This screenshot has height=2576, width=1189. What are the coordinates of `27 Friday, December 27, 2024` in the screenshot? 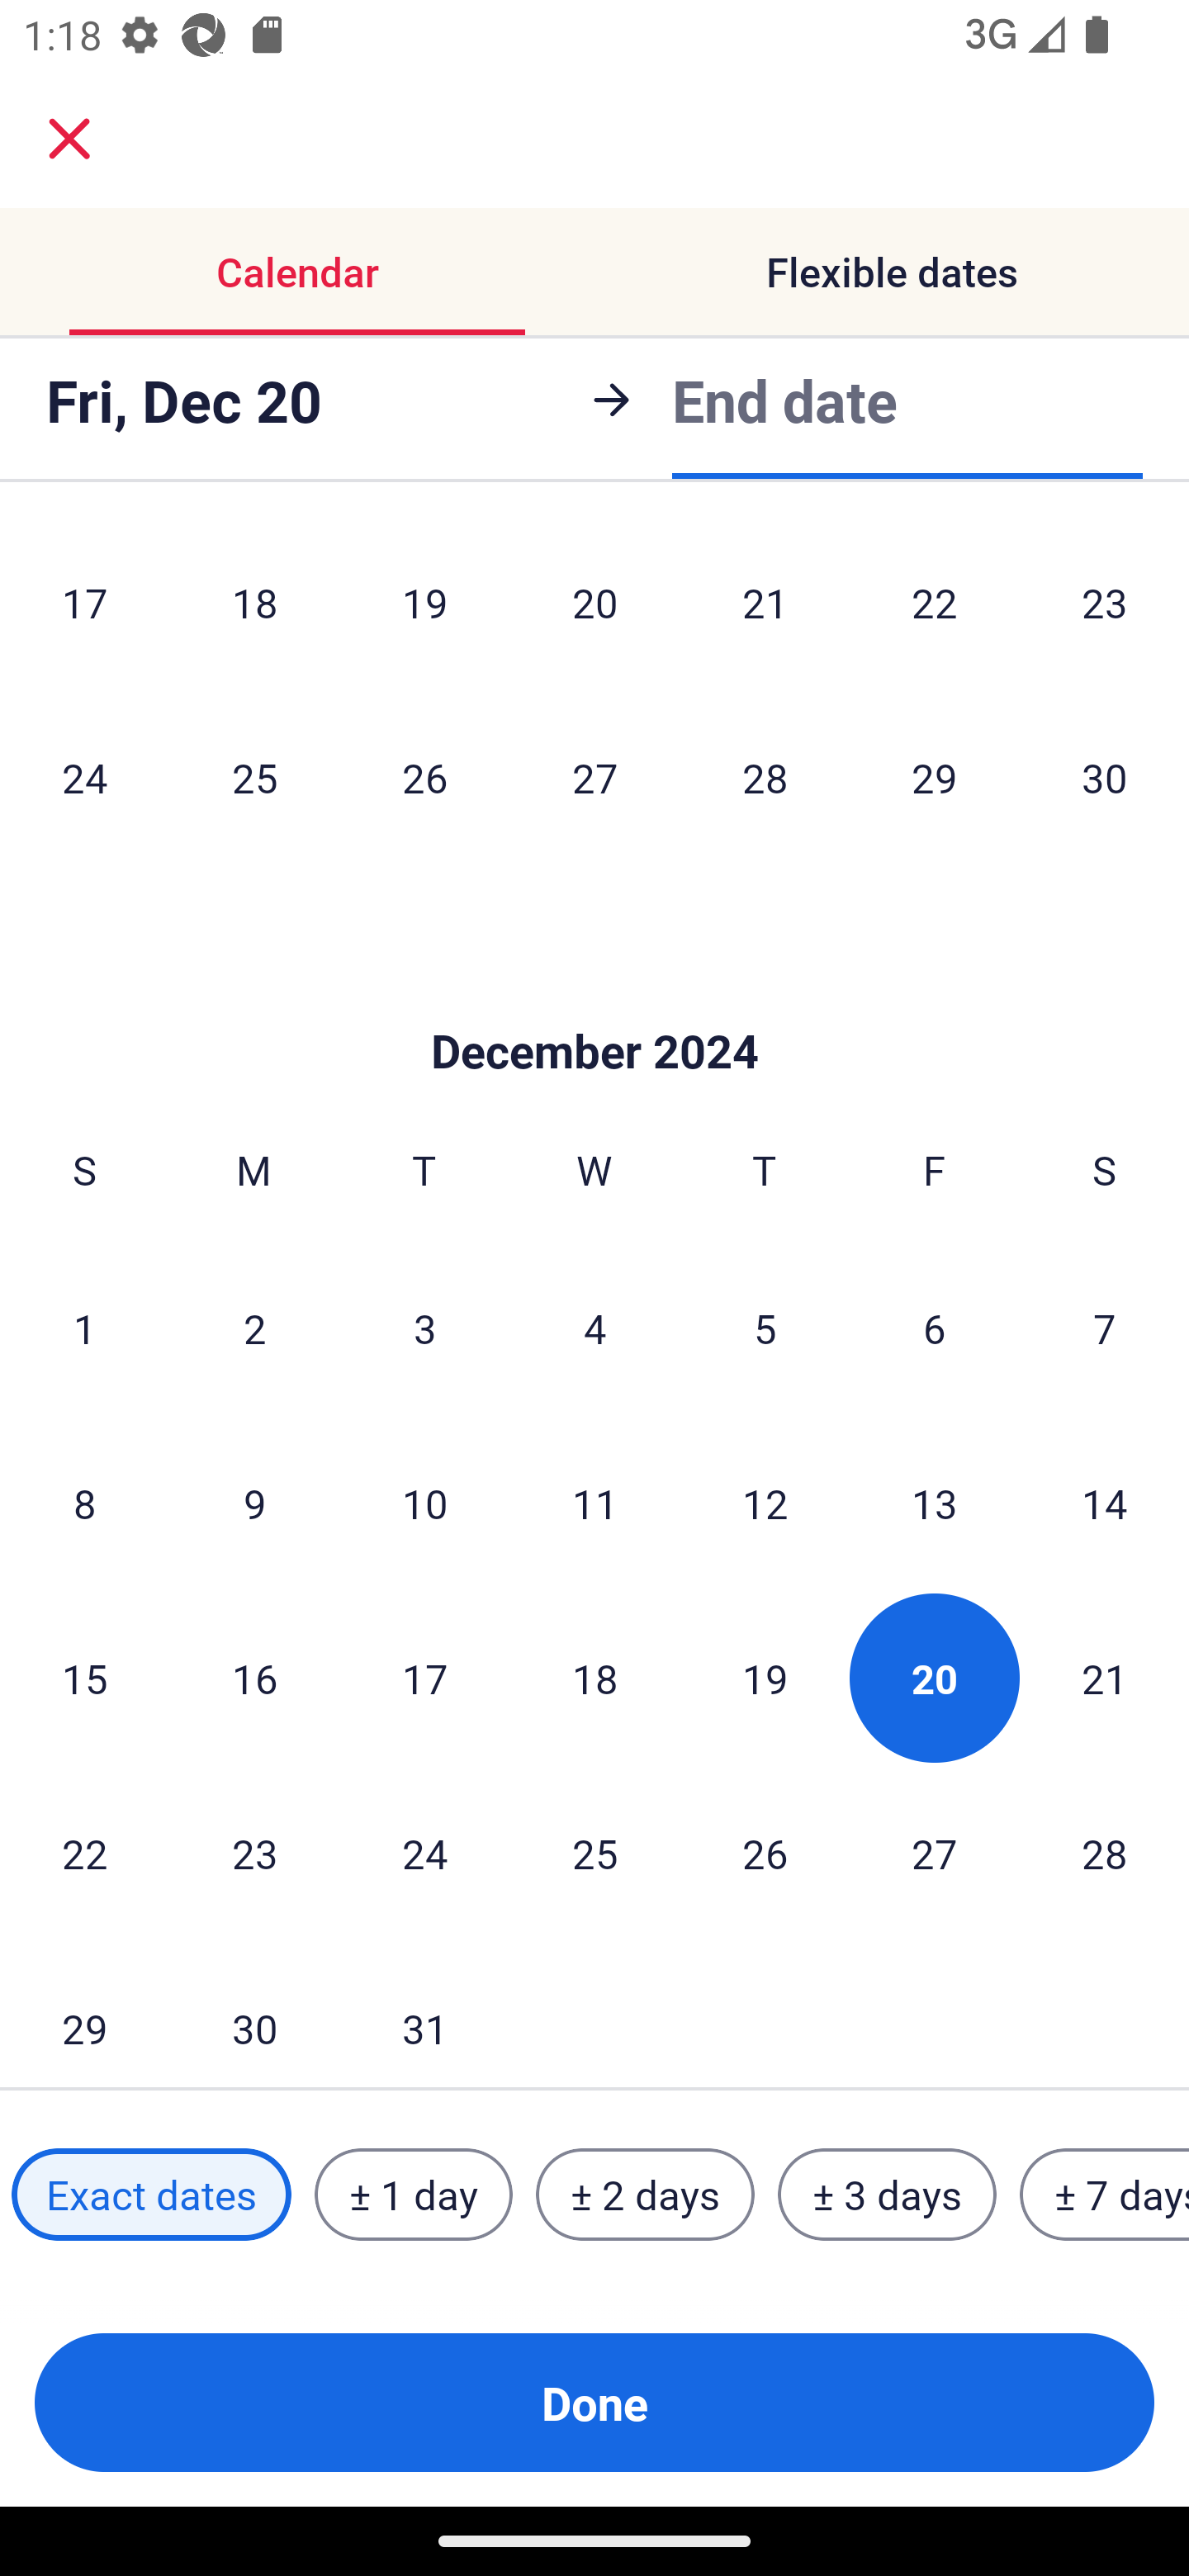 It's located at (935, 1853).